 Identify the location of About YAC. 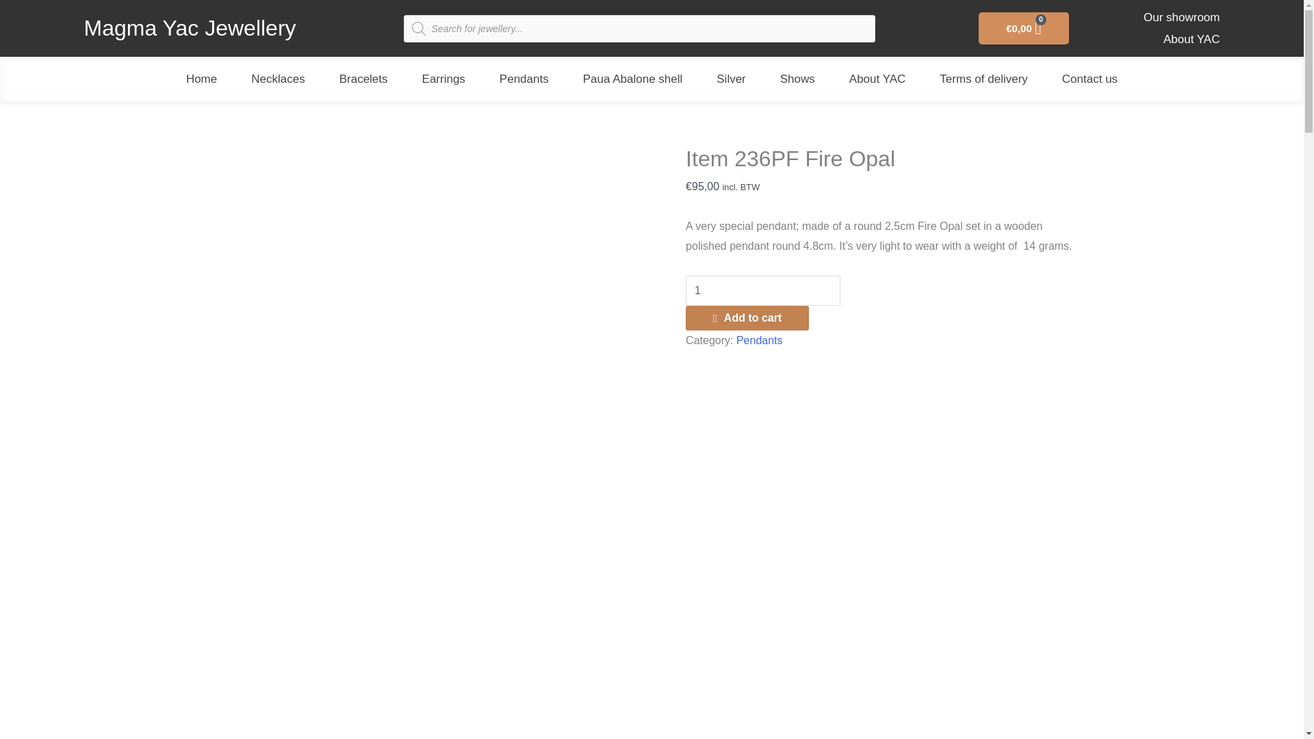
(877, 79).